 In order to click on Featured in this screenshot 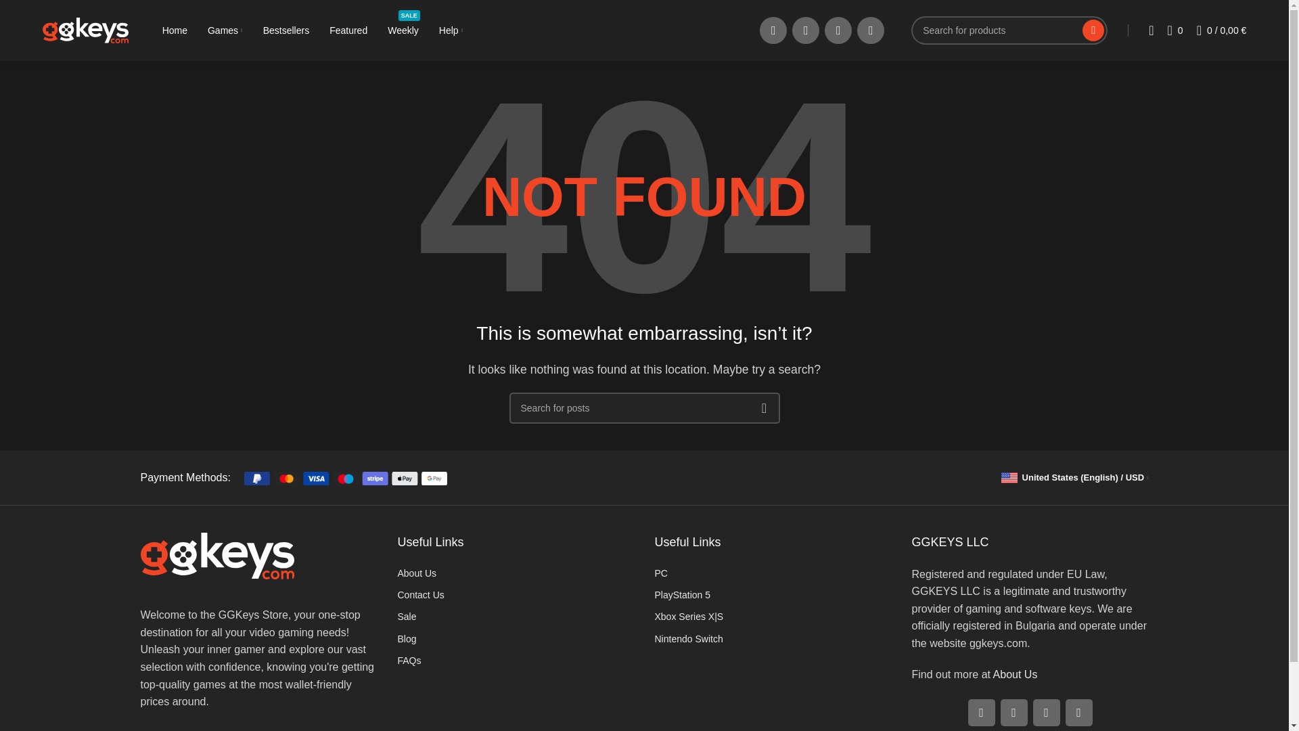, I will do `click(286, 30)`.